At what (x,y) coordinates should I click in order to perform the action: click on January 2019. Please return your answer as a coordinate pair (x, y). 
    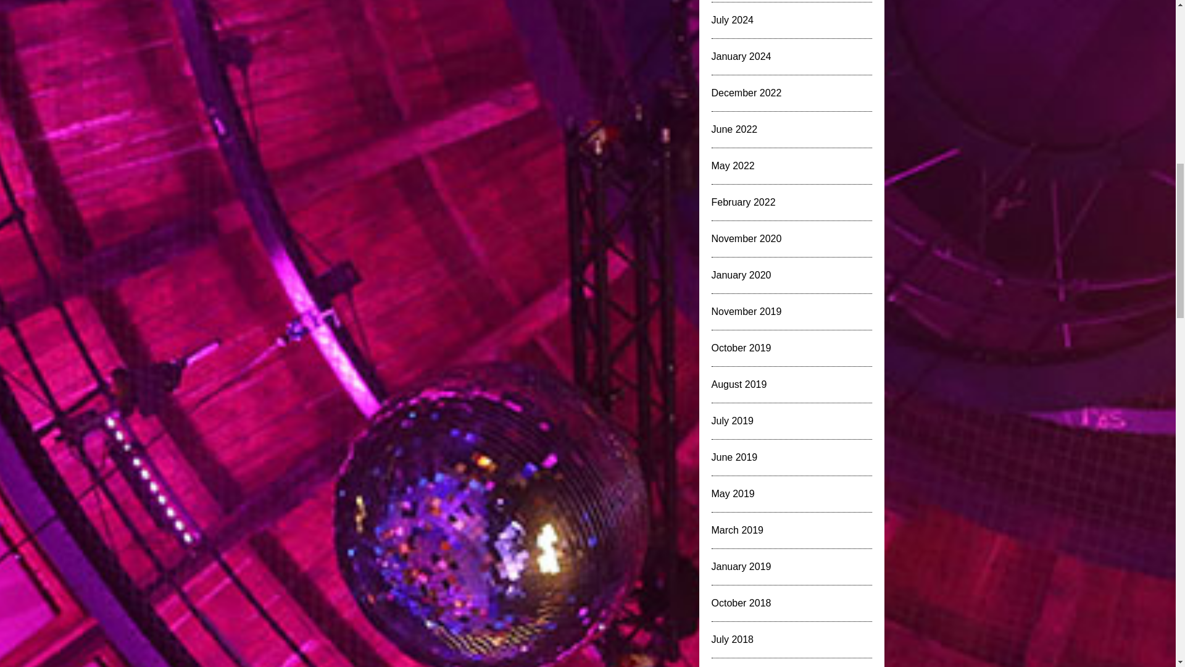
    Looking at the image, I should click on (741, 566).